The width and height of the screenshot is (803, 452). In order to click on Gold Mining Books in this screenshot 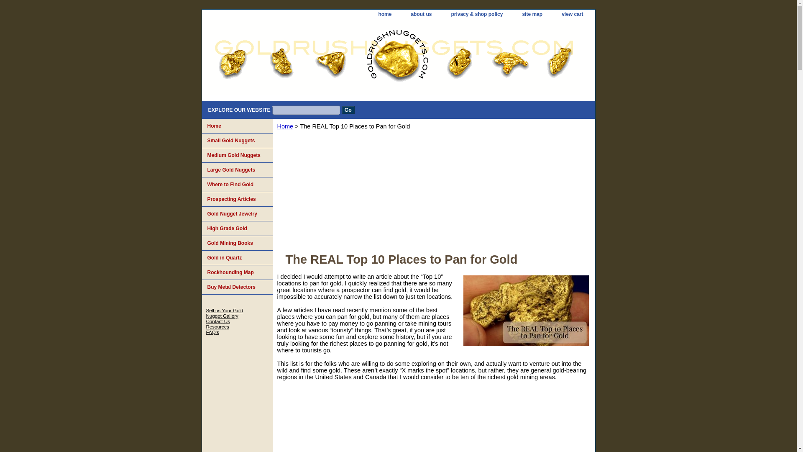, I will do `click(237, 243)`.